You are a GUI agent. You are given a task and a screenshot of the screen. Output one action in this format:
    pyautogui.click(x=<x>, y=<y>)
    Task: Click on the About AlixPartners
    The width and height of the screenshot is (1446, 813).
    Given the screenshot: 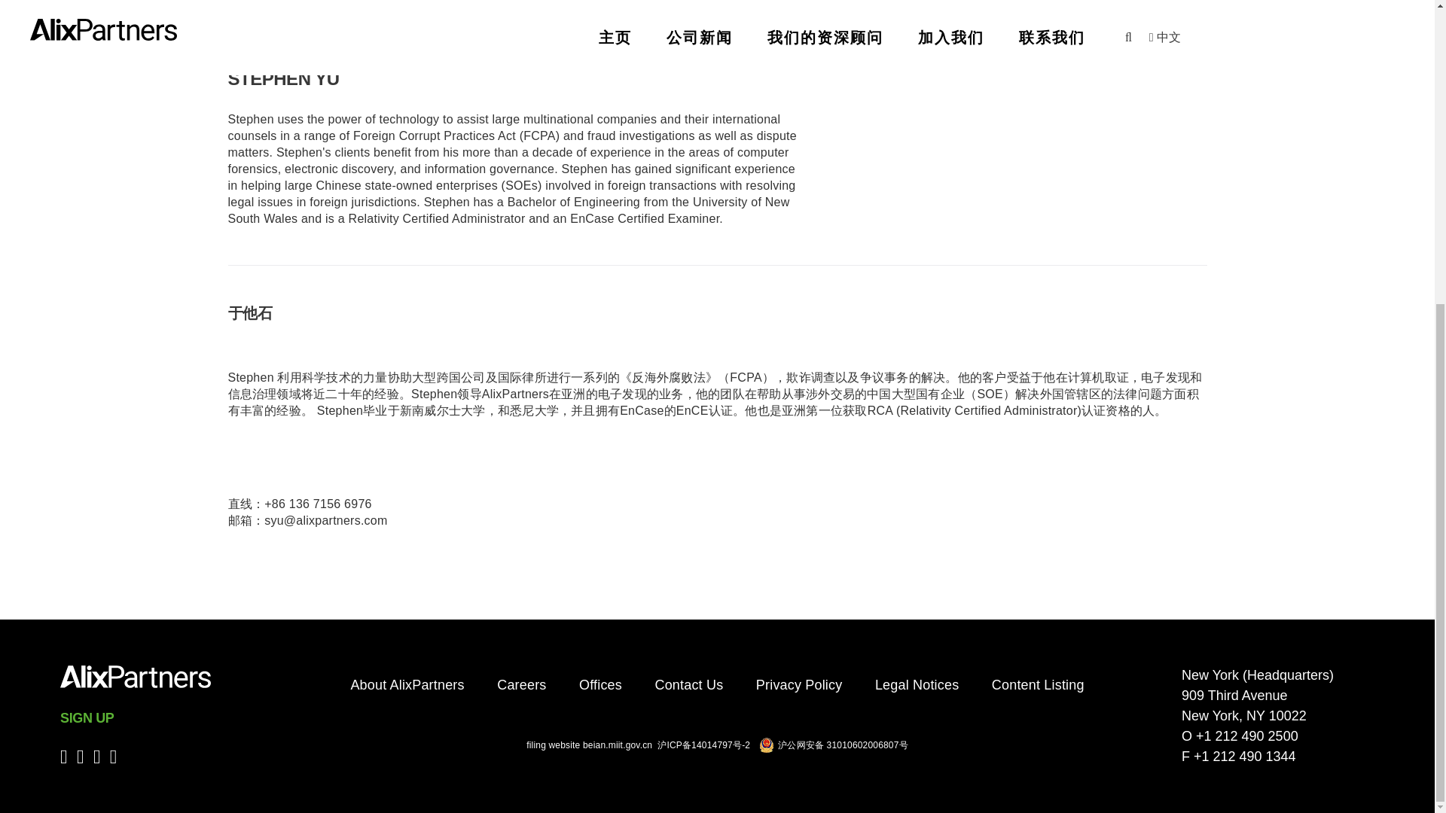 What is the action you would take?
    pyautogui.click(x=407, y=685)
    